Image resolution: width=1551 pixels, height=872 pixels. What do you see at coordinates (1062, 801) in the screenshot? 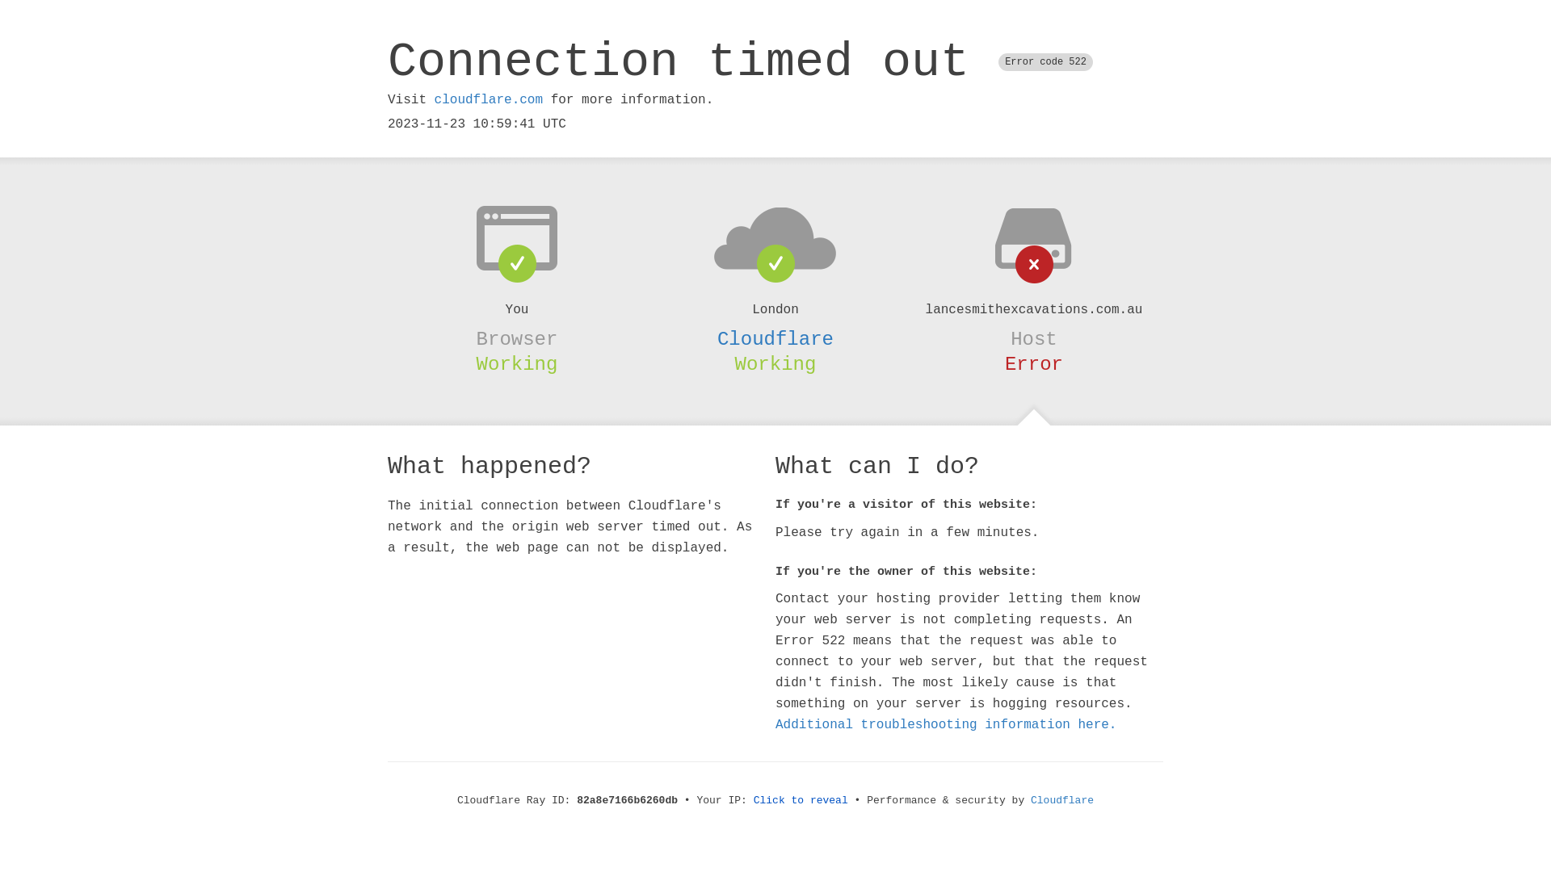
I see `Cloudflare` at bounding box center [1062, 801].